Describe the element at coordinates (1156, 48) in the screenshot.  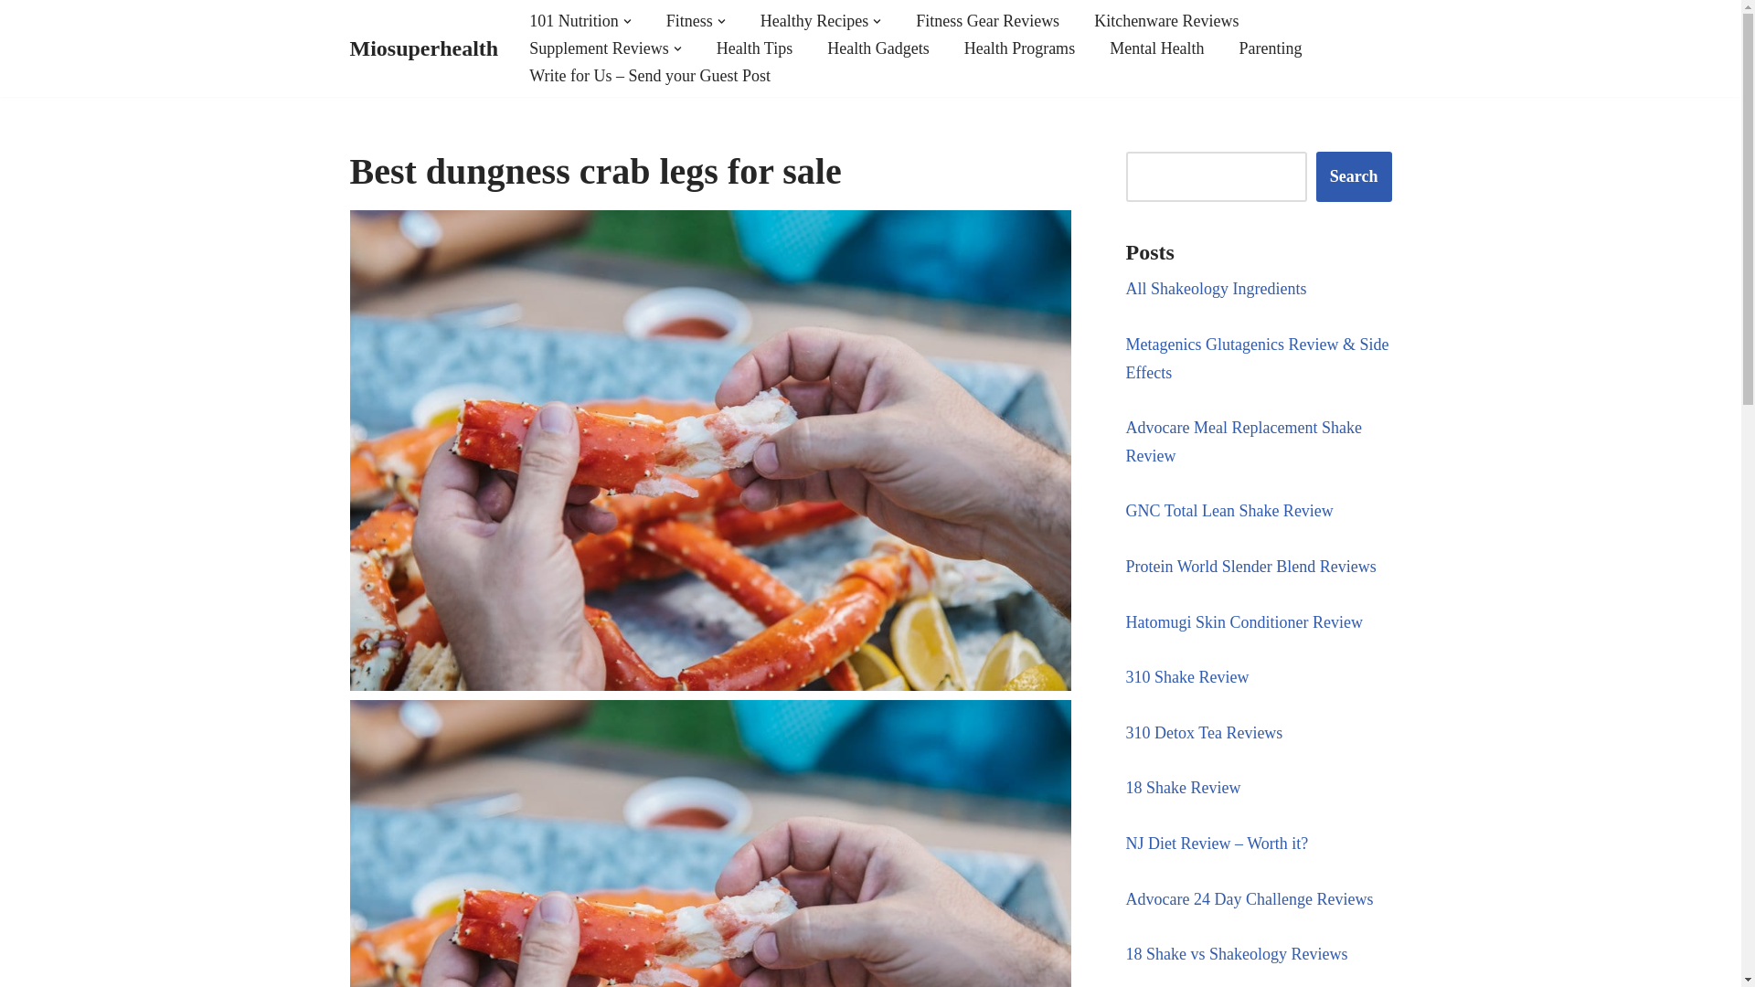
I see `Mental Health` at that location.